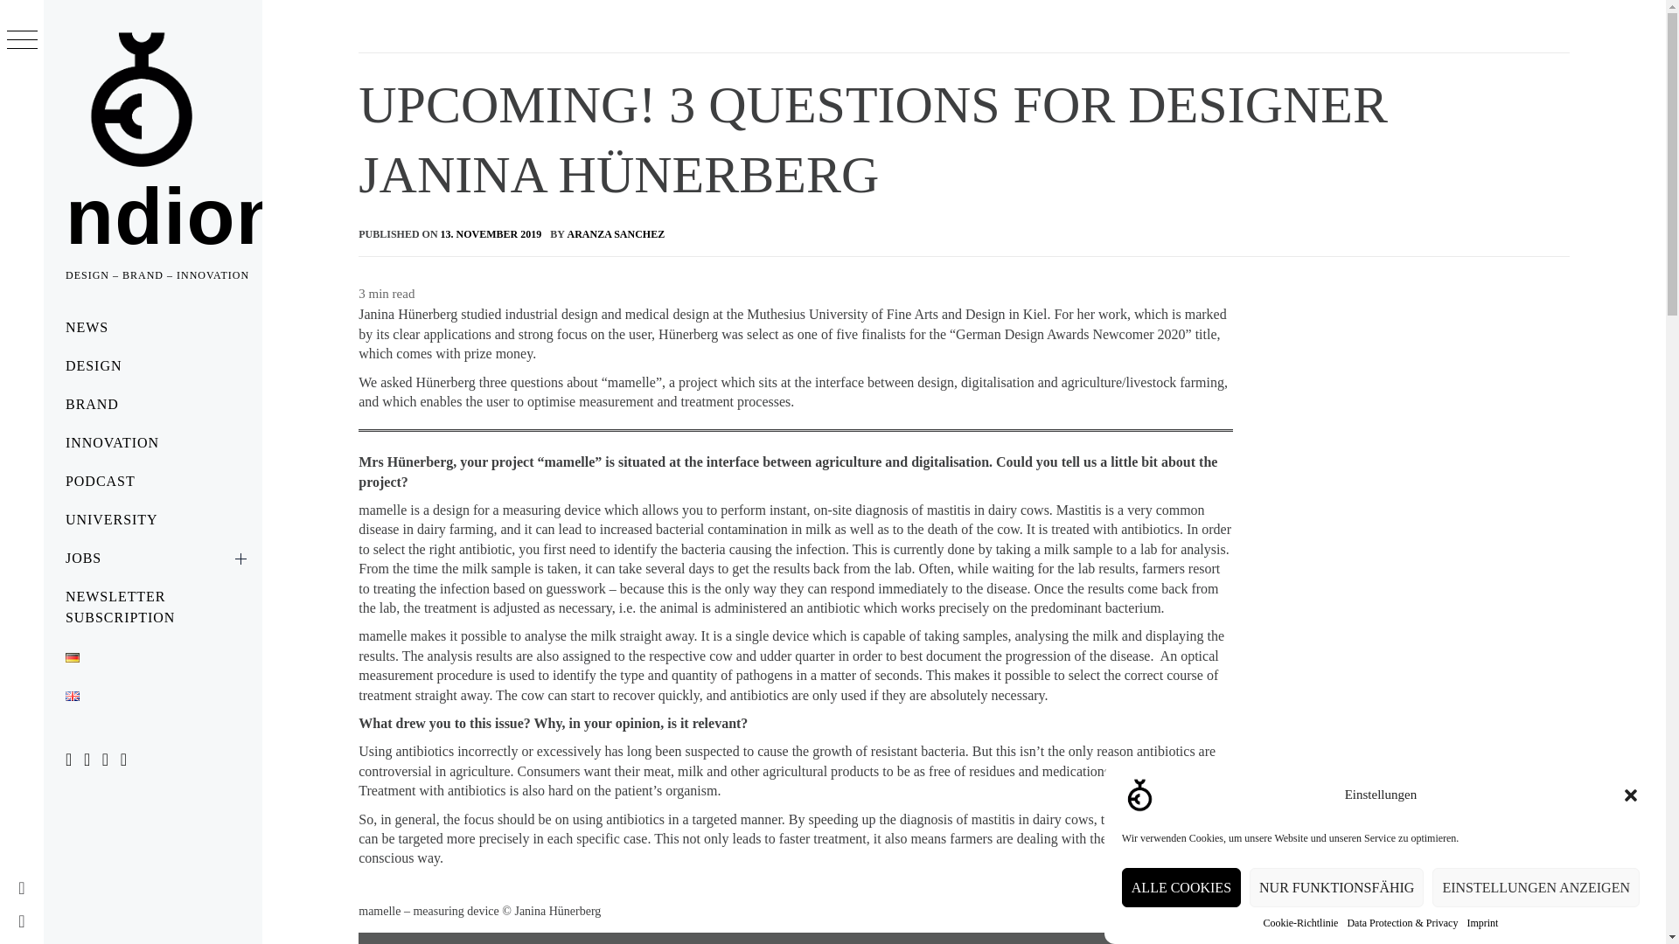  I want to click on ndion, so click(175, 217).